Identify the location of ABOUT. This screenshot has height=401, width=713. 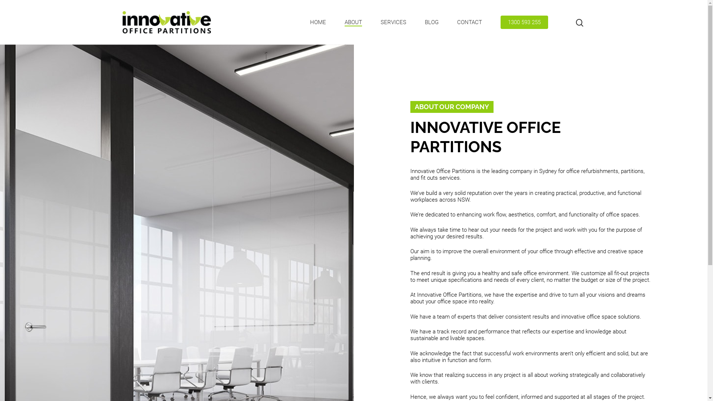
(354, 22).